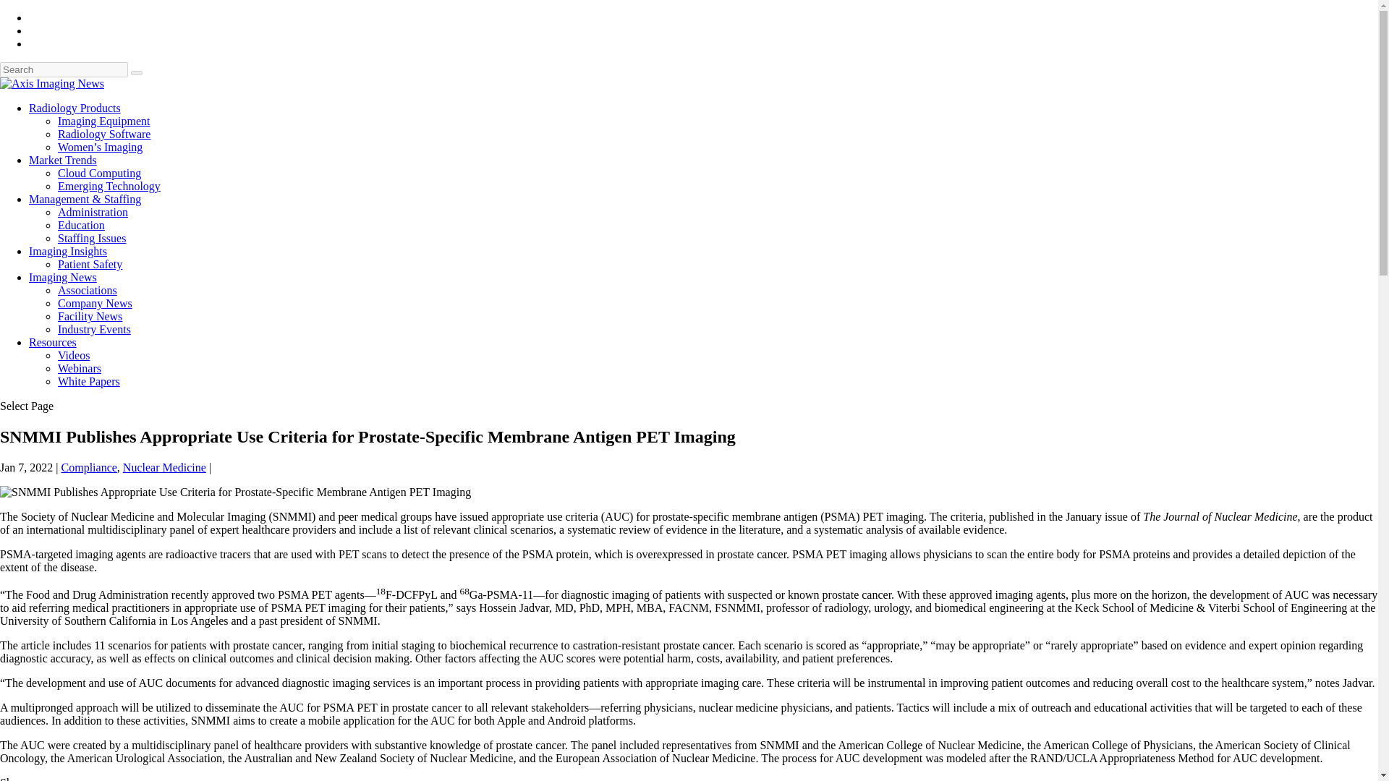 The height and width of the screenshot is (781, 1389). Describe the element at coordinates (93, 213) in the screenshot. I see `Administration` at that location.